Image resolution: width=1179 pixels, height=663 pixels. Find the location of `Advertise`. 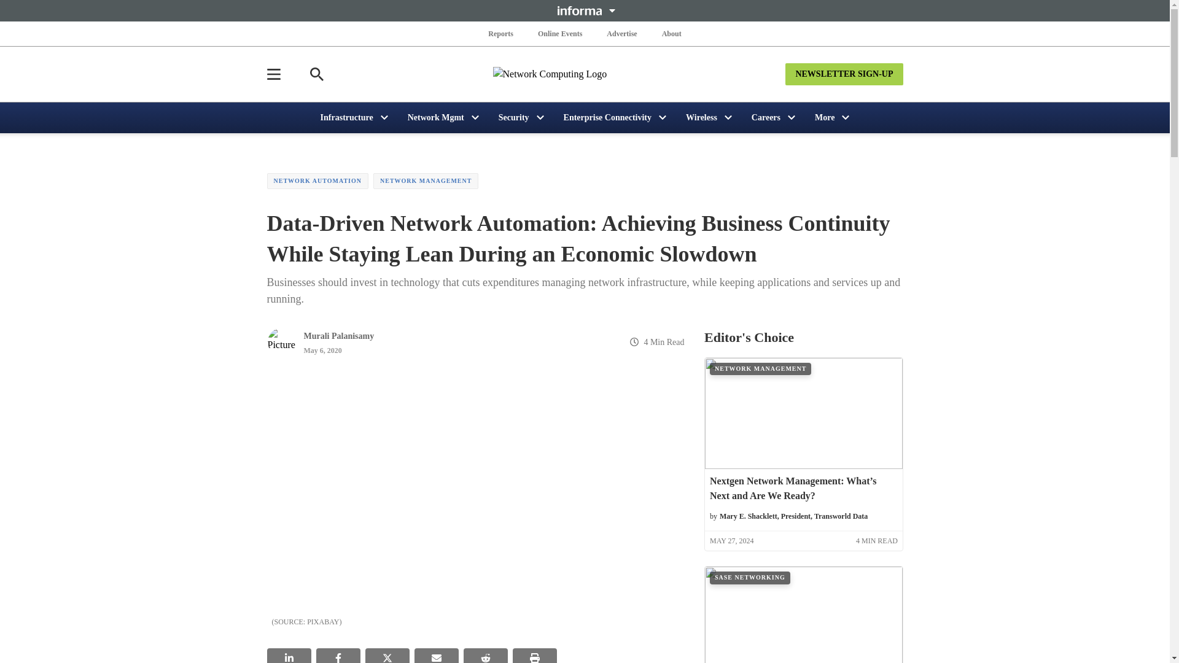

Advertise is located at coordinates (621, 33).